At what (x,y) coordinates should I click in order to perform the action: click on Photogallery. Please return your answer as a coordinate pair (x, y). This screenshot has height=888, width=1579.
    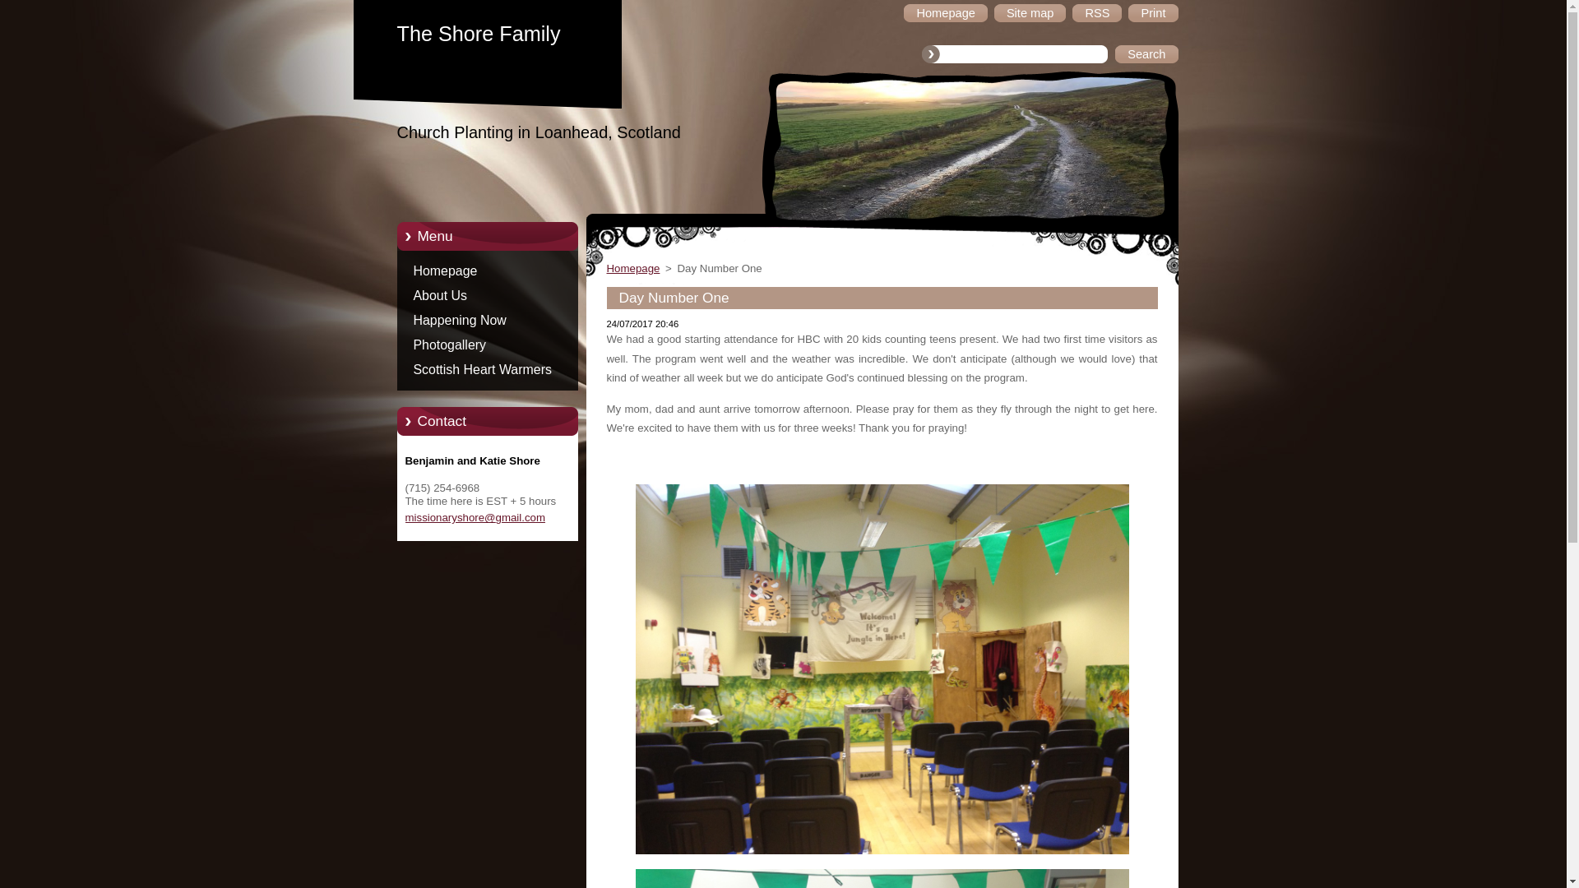
    Looking at the image, I should click on (498, 345).